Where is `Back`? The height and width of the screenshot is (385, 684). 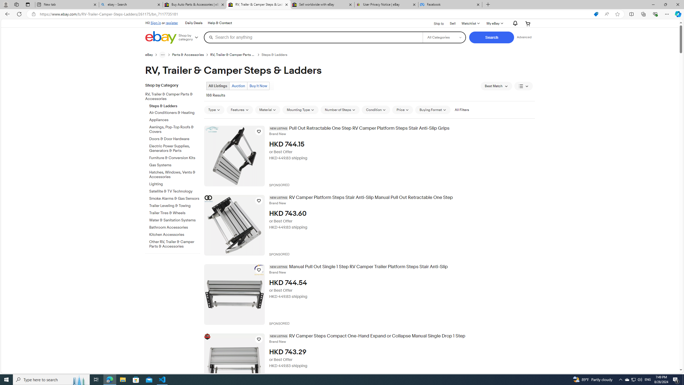 Back is located at coordinates (6, 14).